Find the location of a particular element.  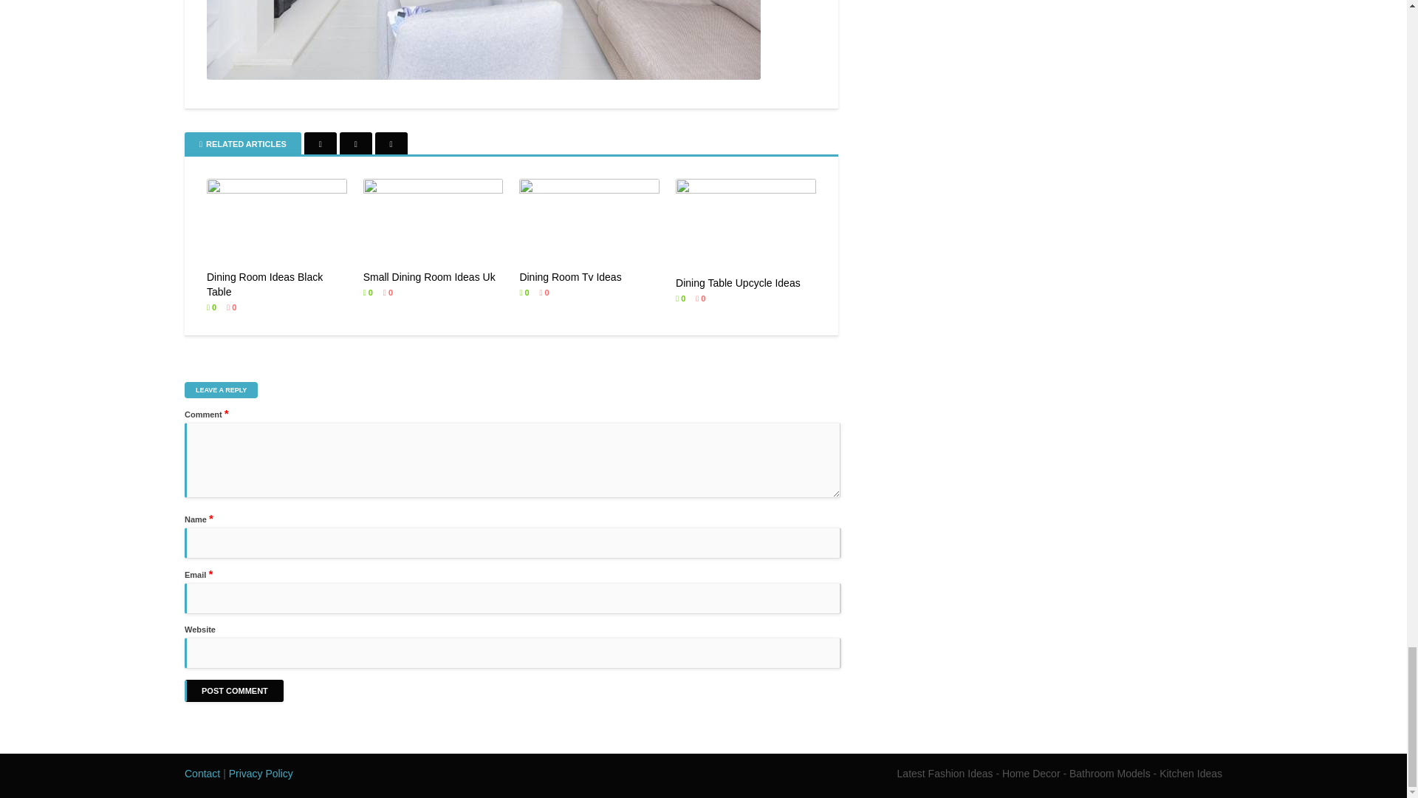

Dining Room Ideas Black Table is located at coordinates (277, 327).